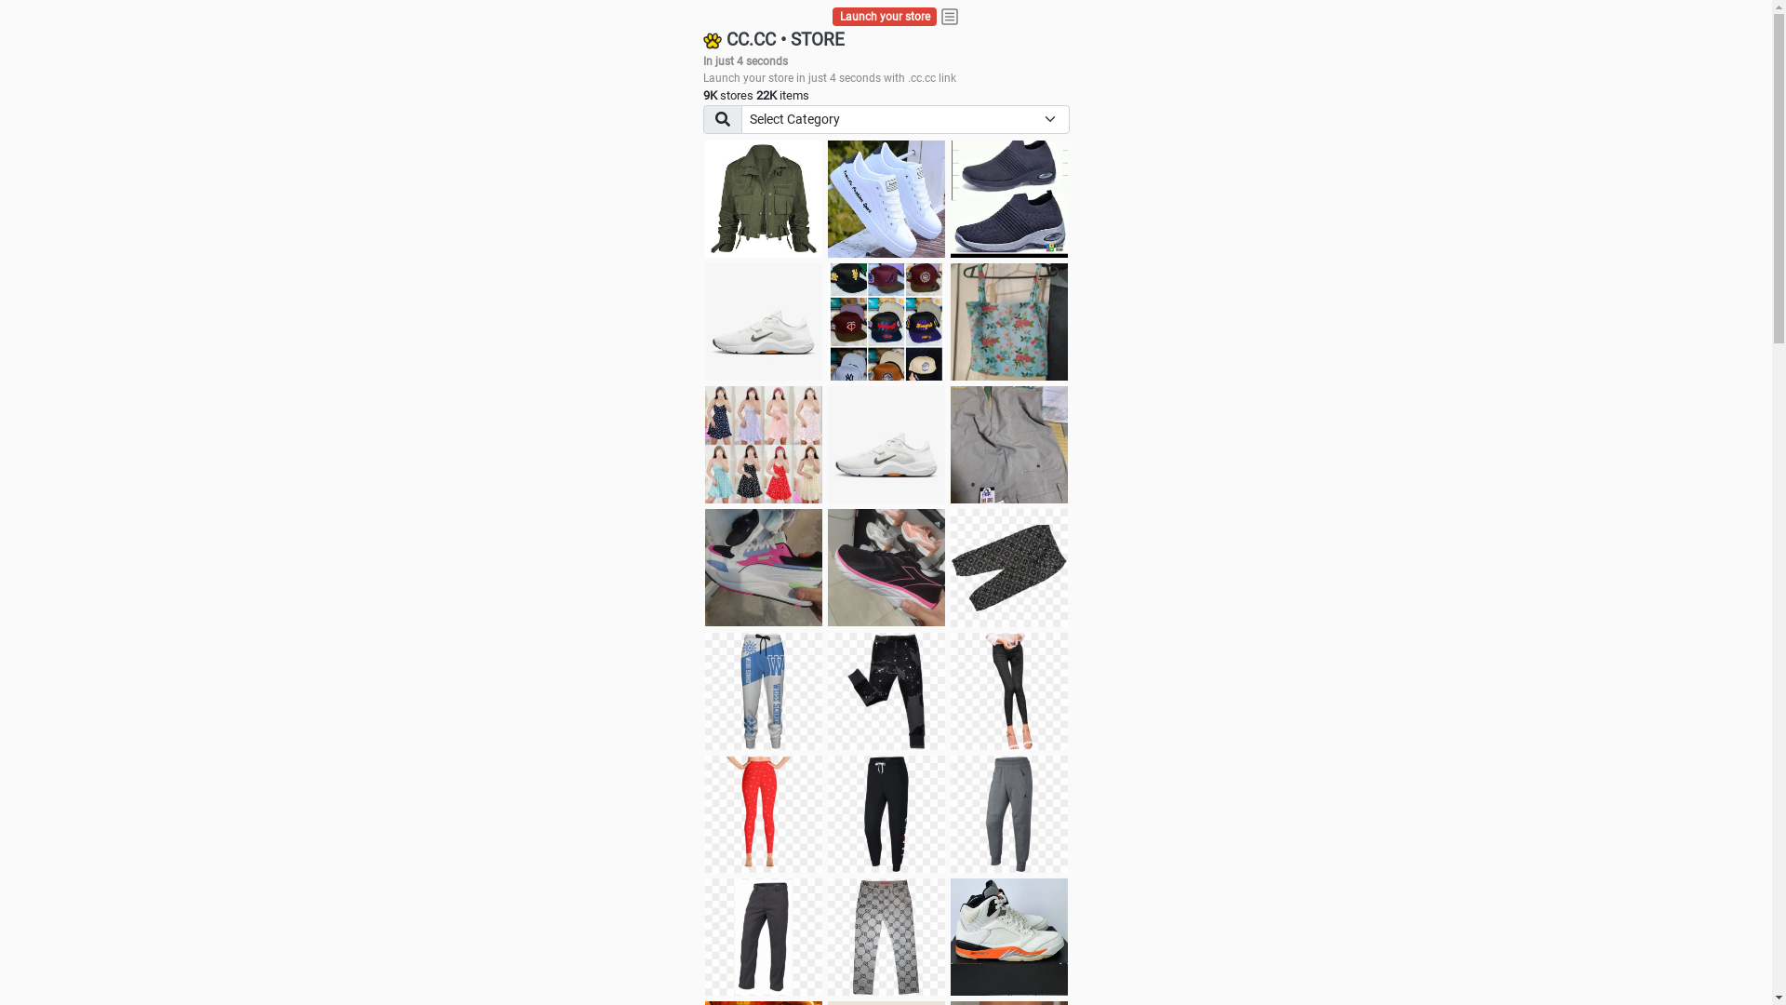 This screenshot has width=1786, height=1005. I want to click on Dress/square nect top, so click(764, 445).